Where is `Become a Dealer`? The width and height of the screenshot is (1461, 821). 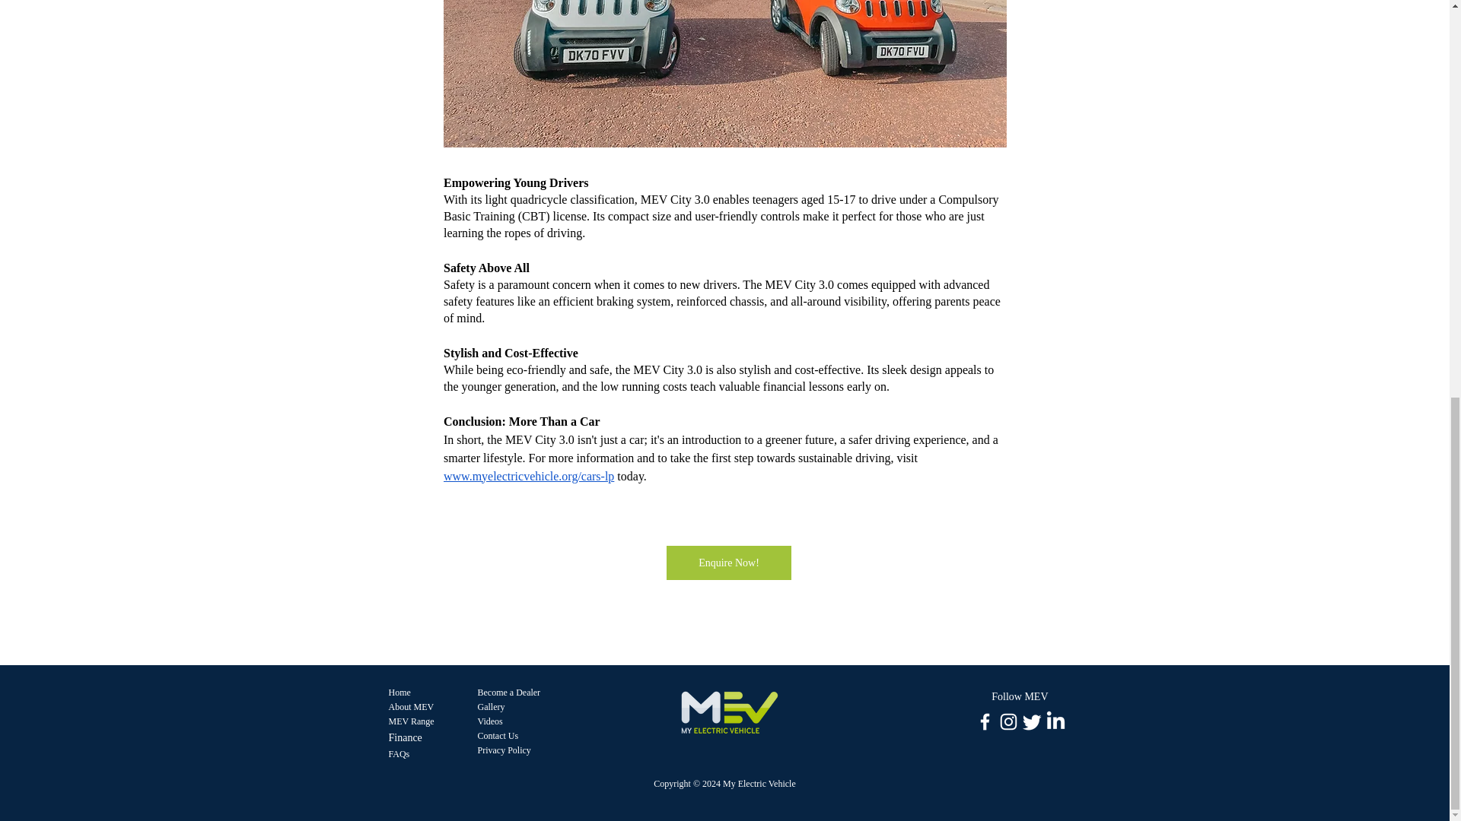
Become a Dealer is located at coordinates (508, 692).